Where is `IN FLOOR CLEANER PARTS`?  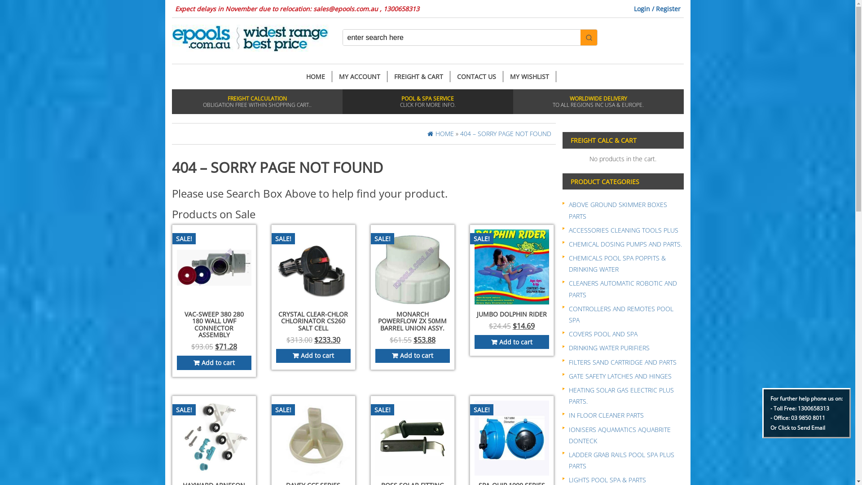
IN FLOOR CLEANER PARTS is located at coordinates (606, 415).